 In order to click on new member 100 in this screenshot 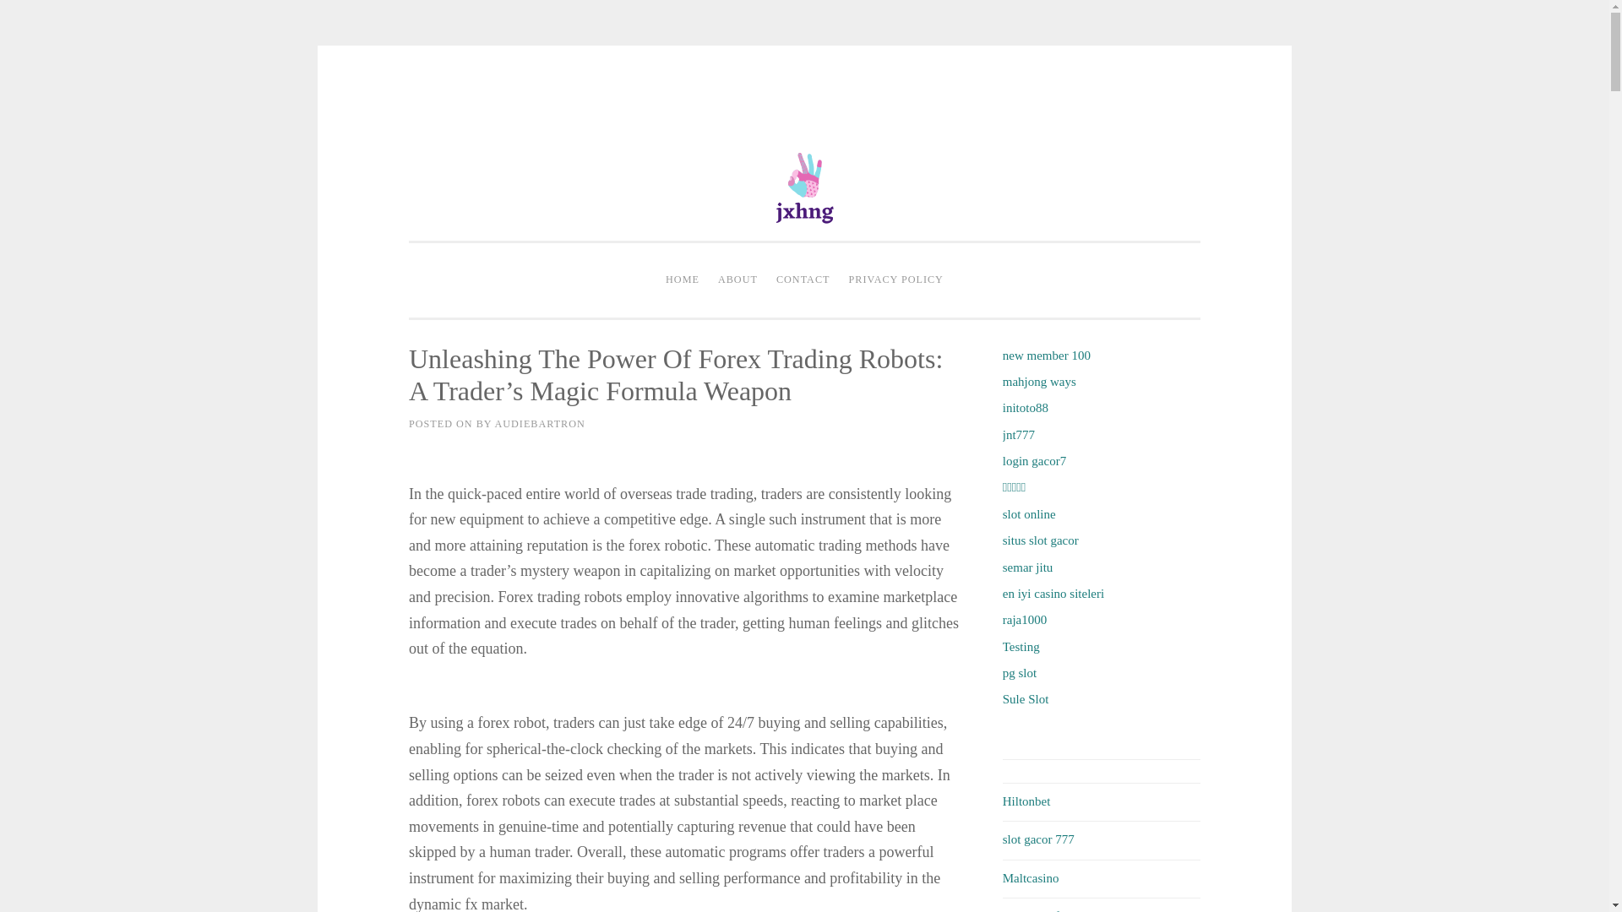, I will do `click(1046, 354)`.